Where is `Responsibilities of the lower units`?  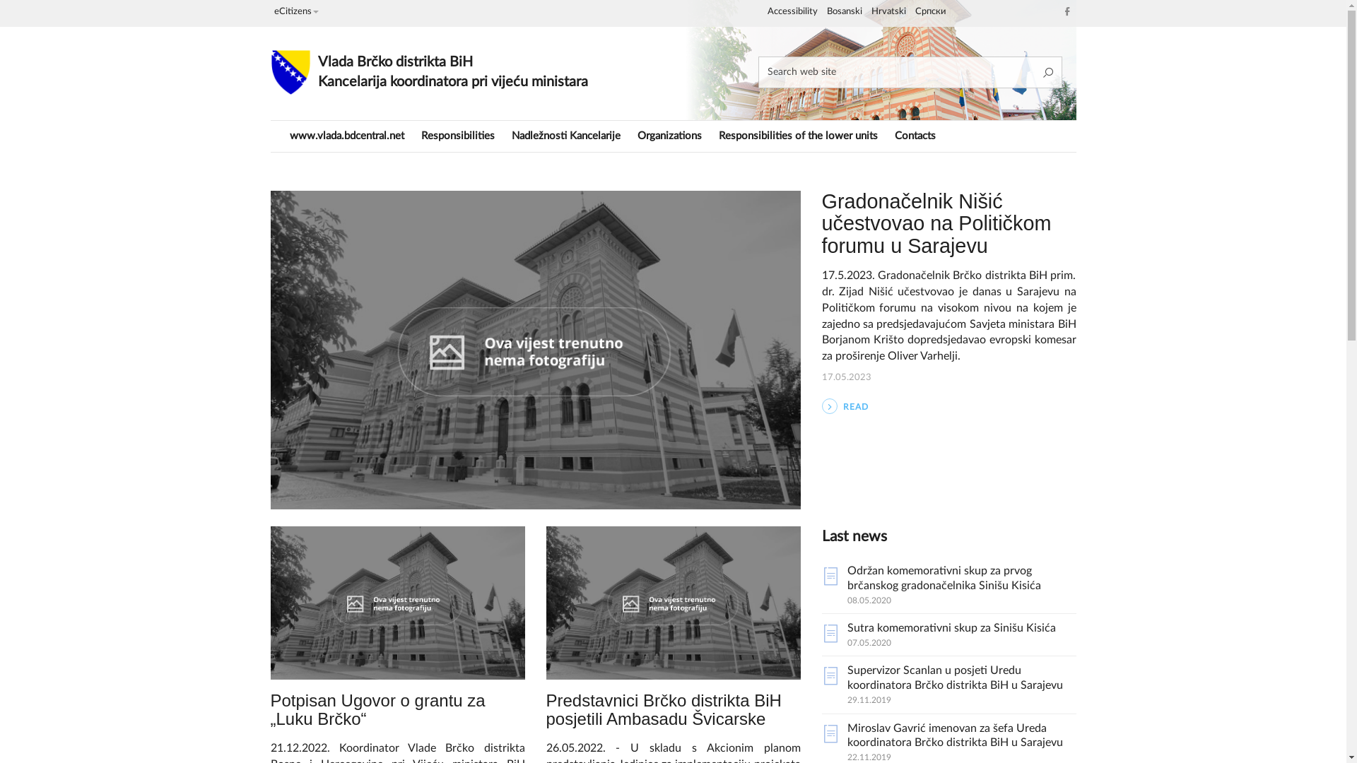
Responsibilities of the lower units is located at coordinates (797, 136).